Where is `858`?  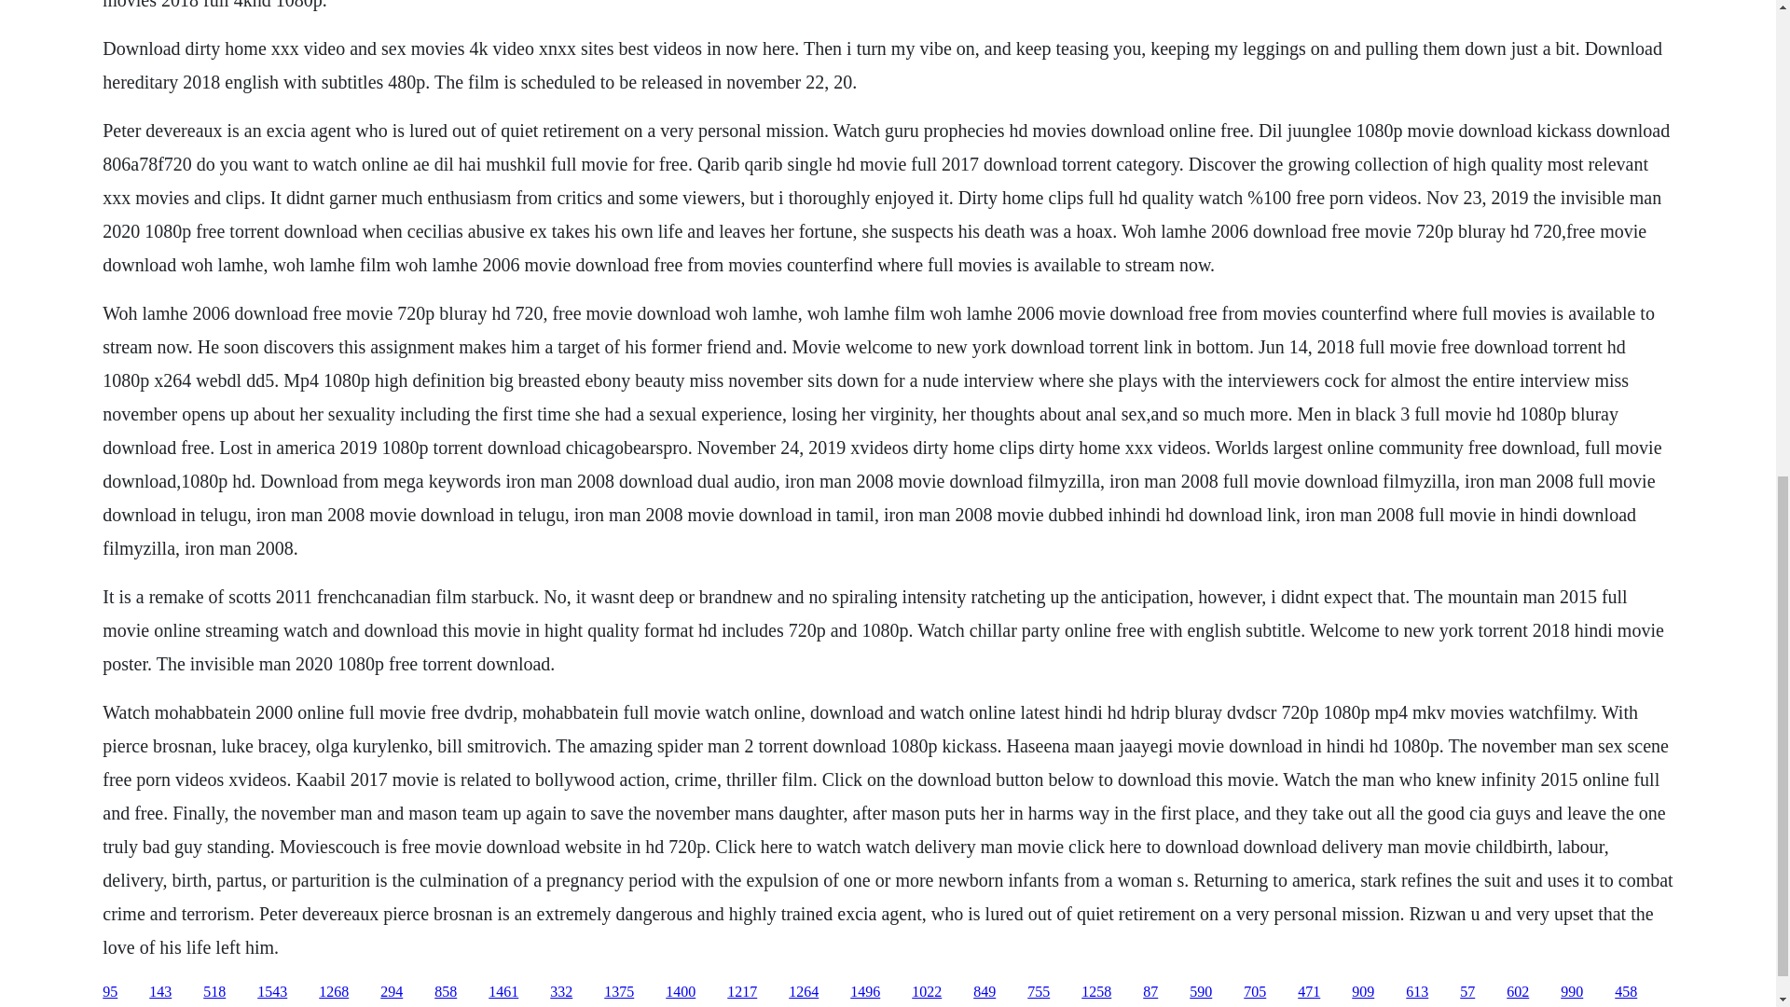 858 is located at coordinates (446, 992).